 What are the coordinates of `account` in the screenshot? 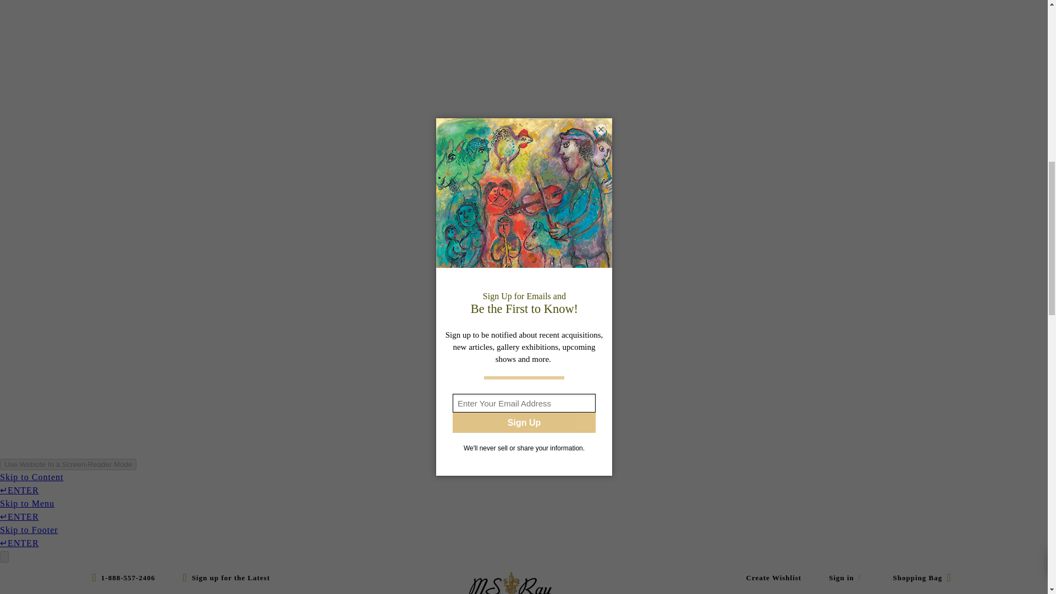 It's located at (845, 577).